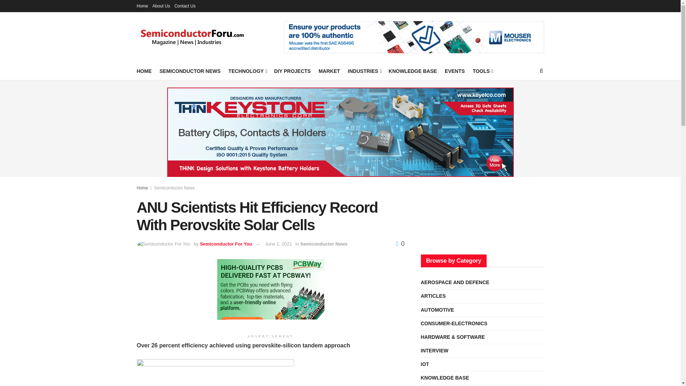 The width and height of the screenshot is (686, 386). What do you see at coordinates (144, 71) in the screenshot?
I see `HOME` at bounding box center [144, 71].